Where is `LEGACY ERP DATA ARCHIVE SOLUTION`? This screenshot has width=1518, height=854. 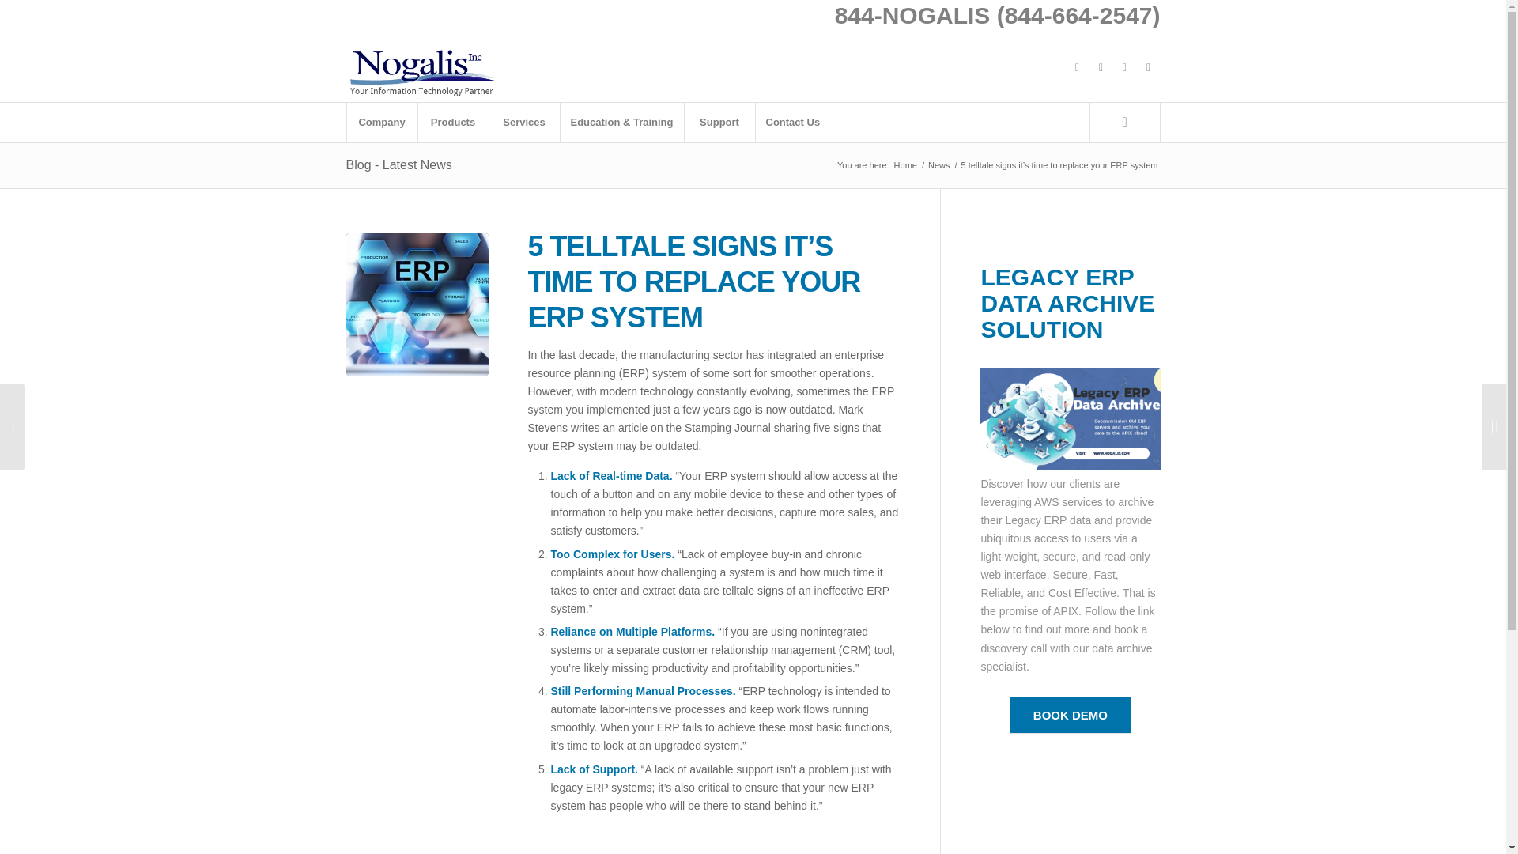 LEGACY ERP DATA ARCHIVE SOLUTION is located at coordinates (1067, 303).